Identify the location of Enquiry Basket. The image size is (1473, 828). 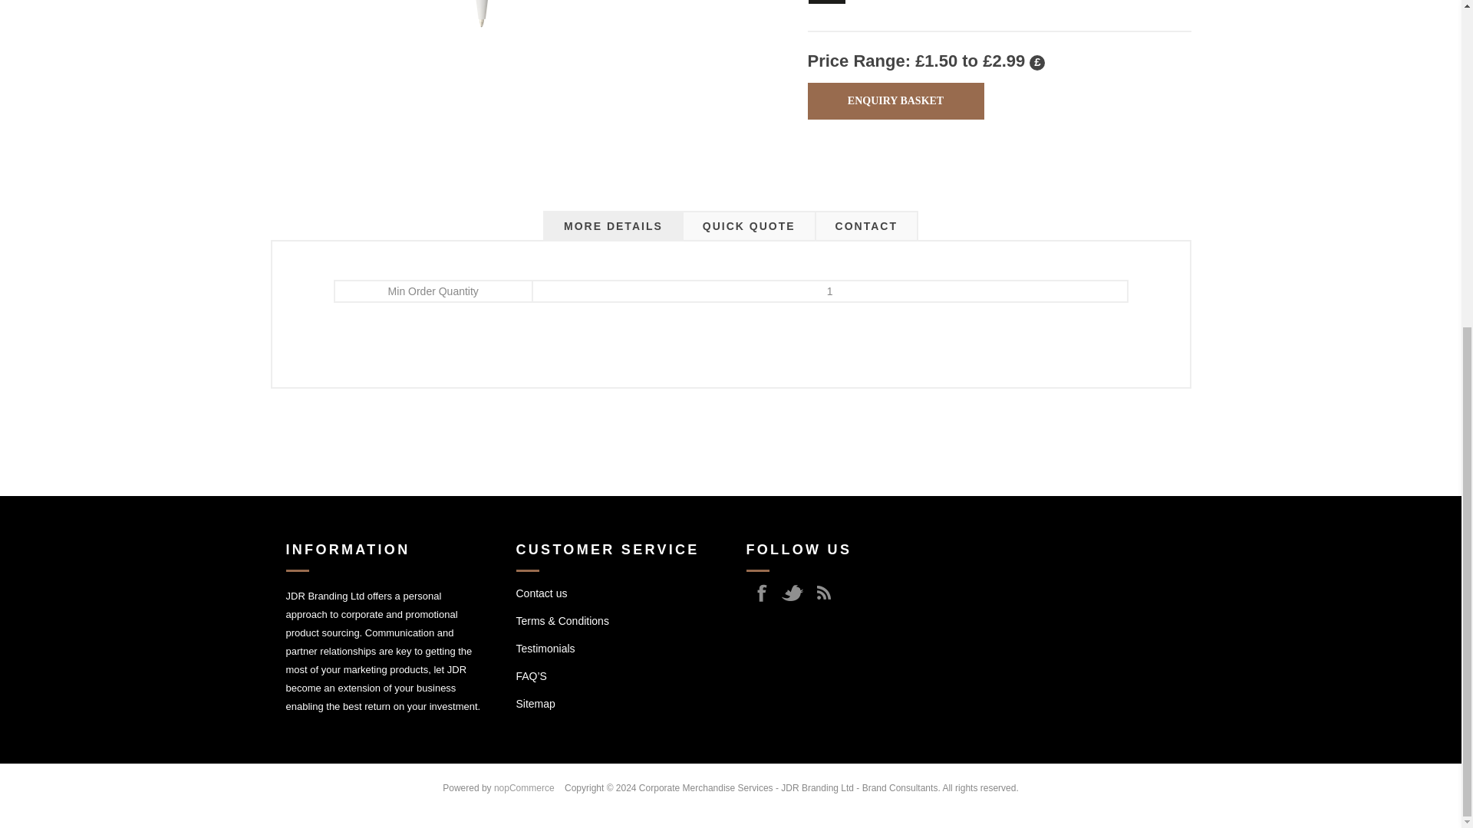
(895, 101).